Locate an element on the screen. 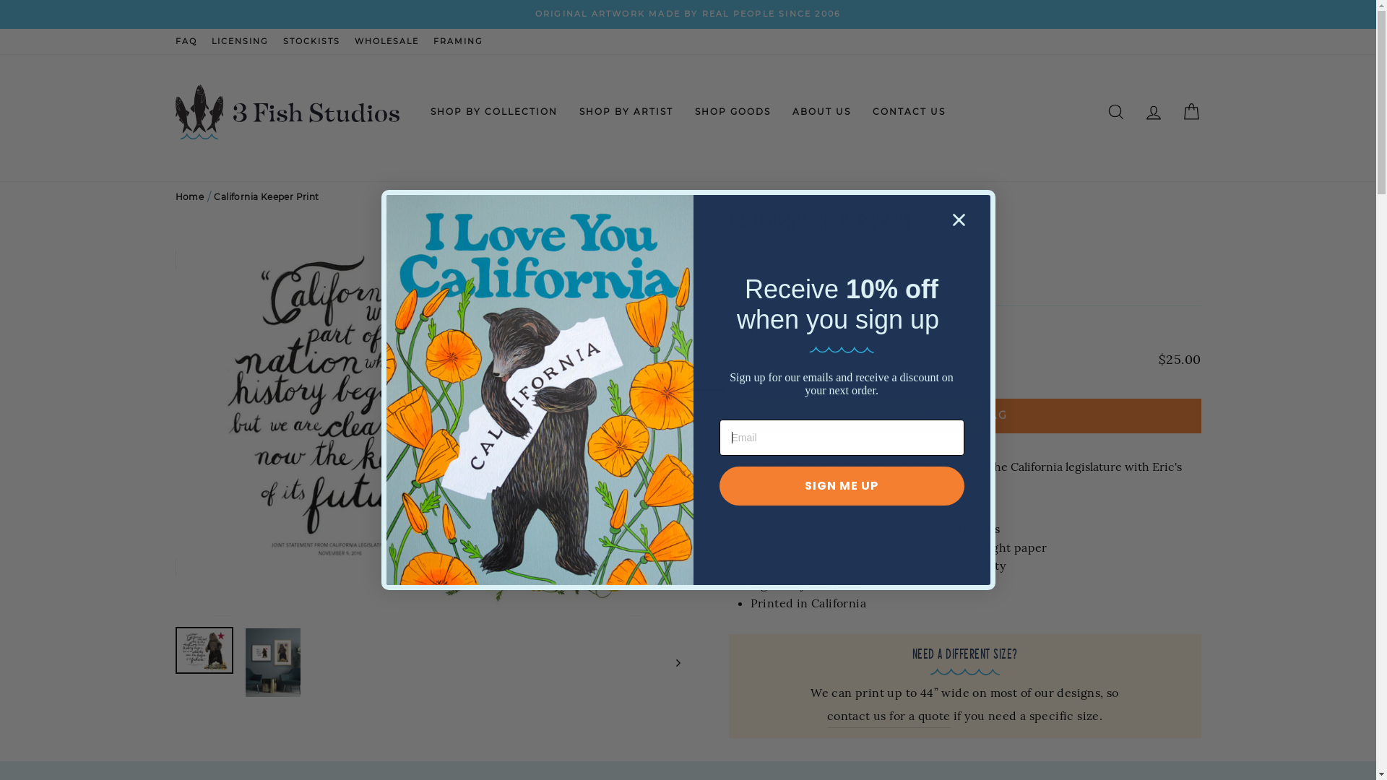  Next is located at coordinates (670, 663).